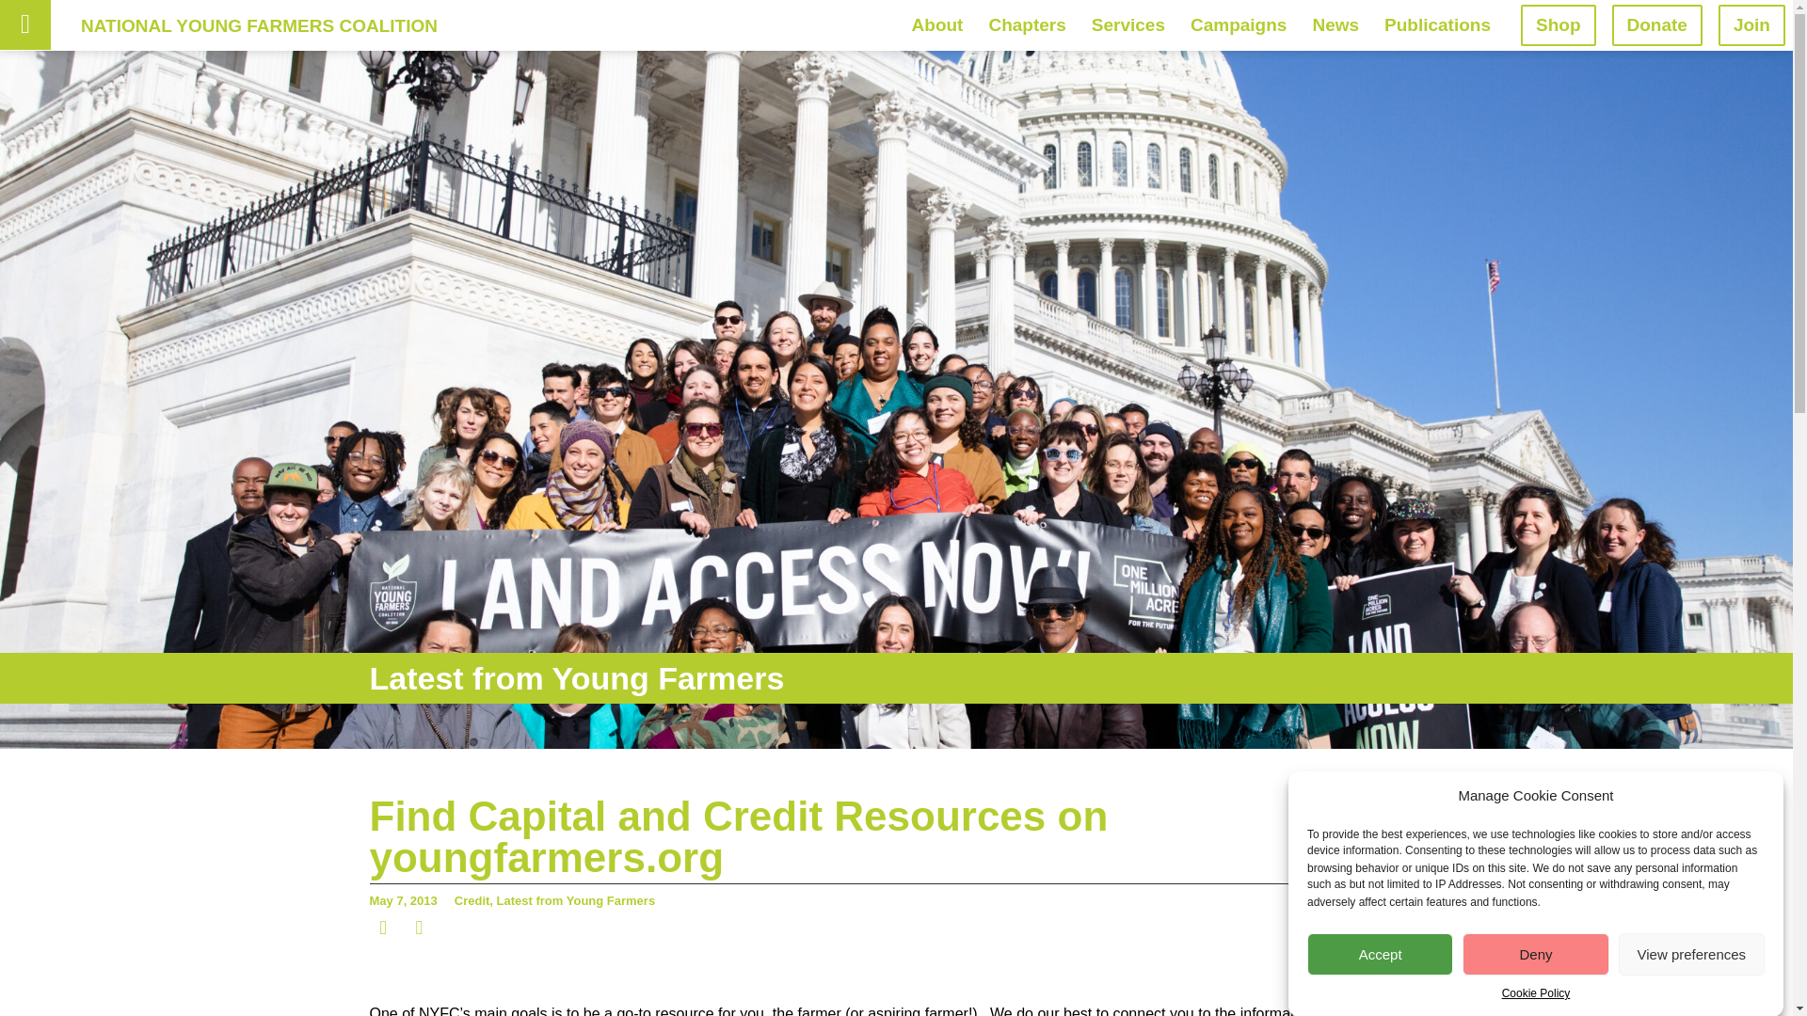  What do you see at coordinates (259, 24) in the screenshot?
I see `NATIONAL YOUNG FARMERS COALITION` at bounding box center [259, 24].